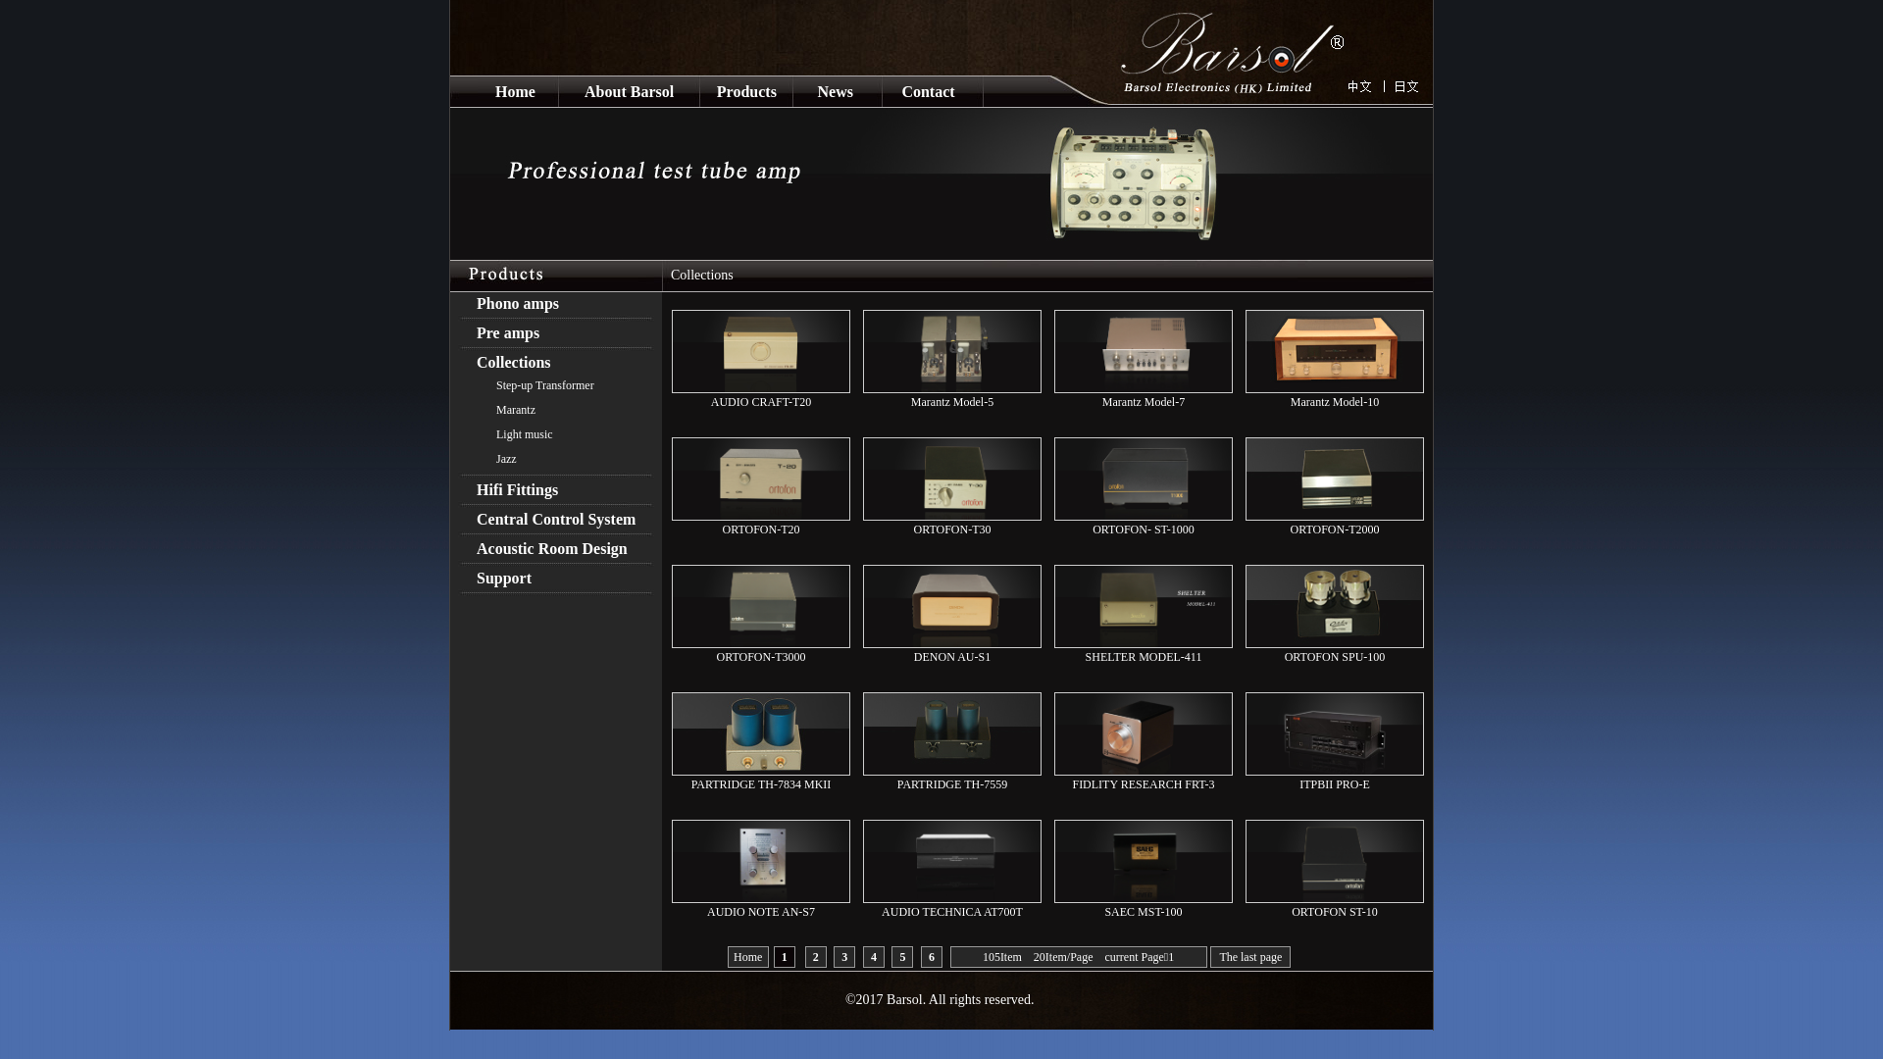 This screenshot has width=1883, height=1059. I want to click on ORTOFON ST-10, so click(1335, 912).